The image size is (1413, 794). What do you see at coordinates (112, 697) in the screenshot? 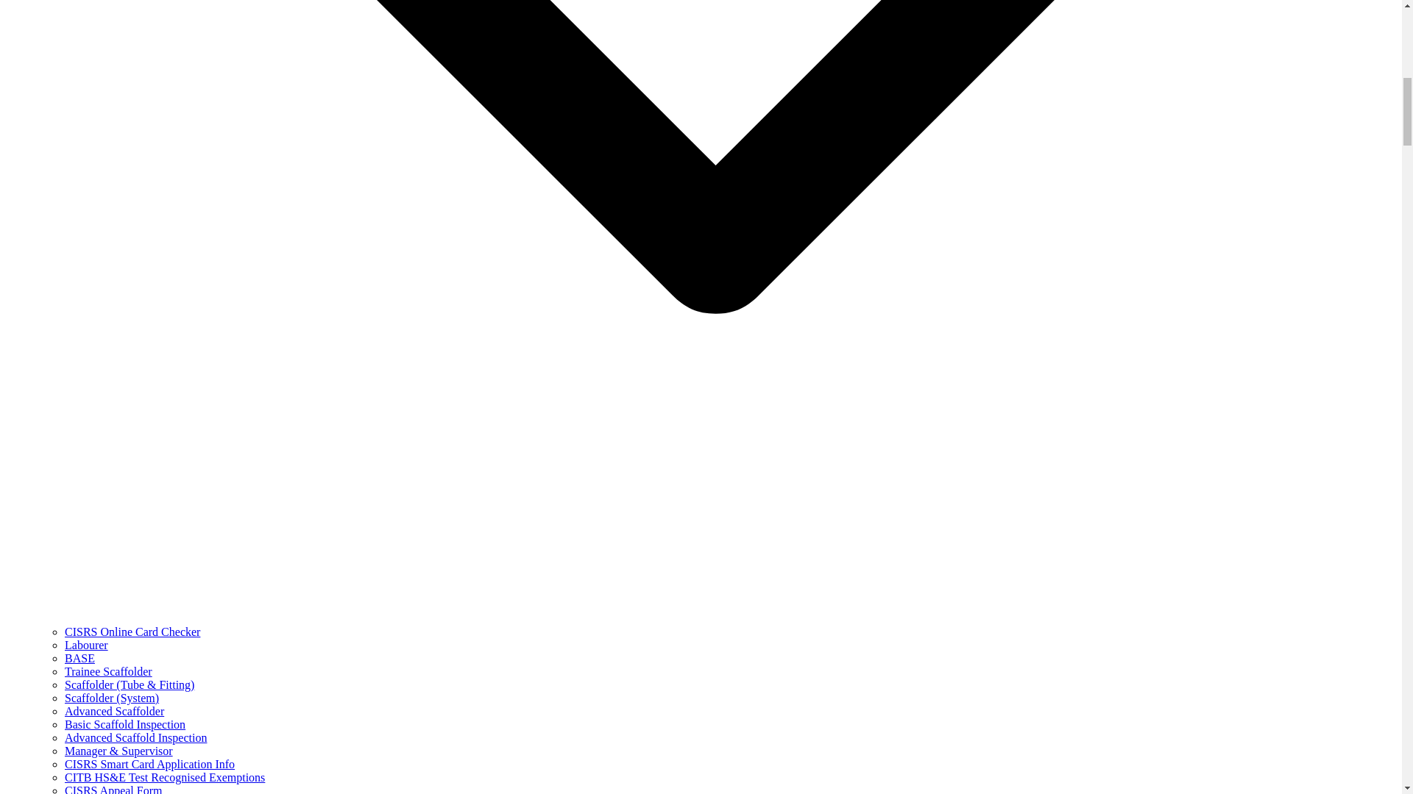
I see `CISRS Cards` at bounding box center [112, 697].